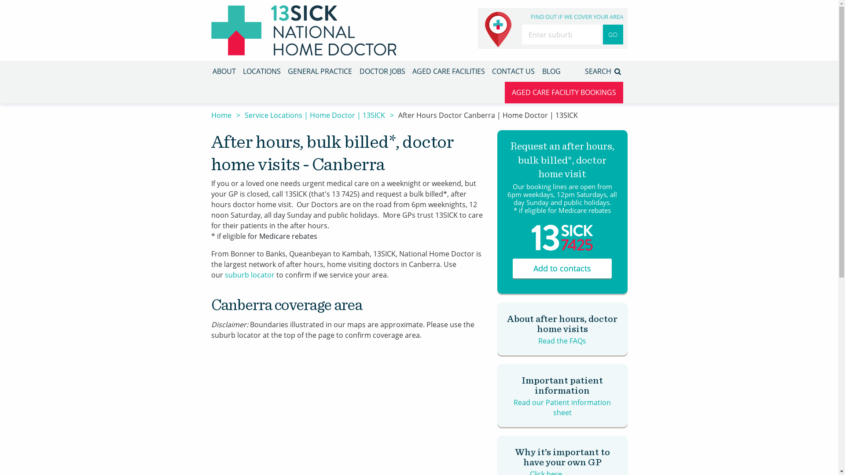 The width and height of the screenshot is (845, 475). Describe the element at coordinates (603, 71) in the screenshot. I see `SEARCH` at that location.